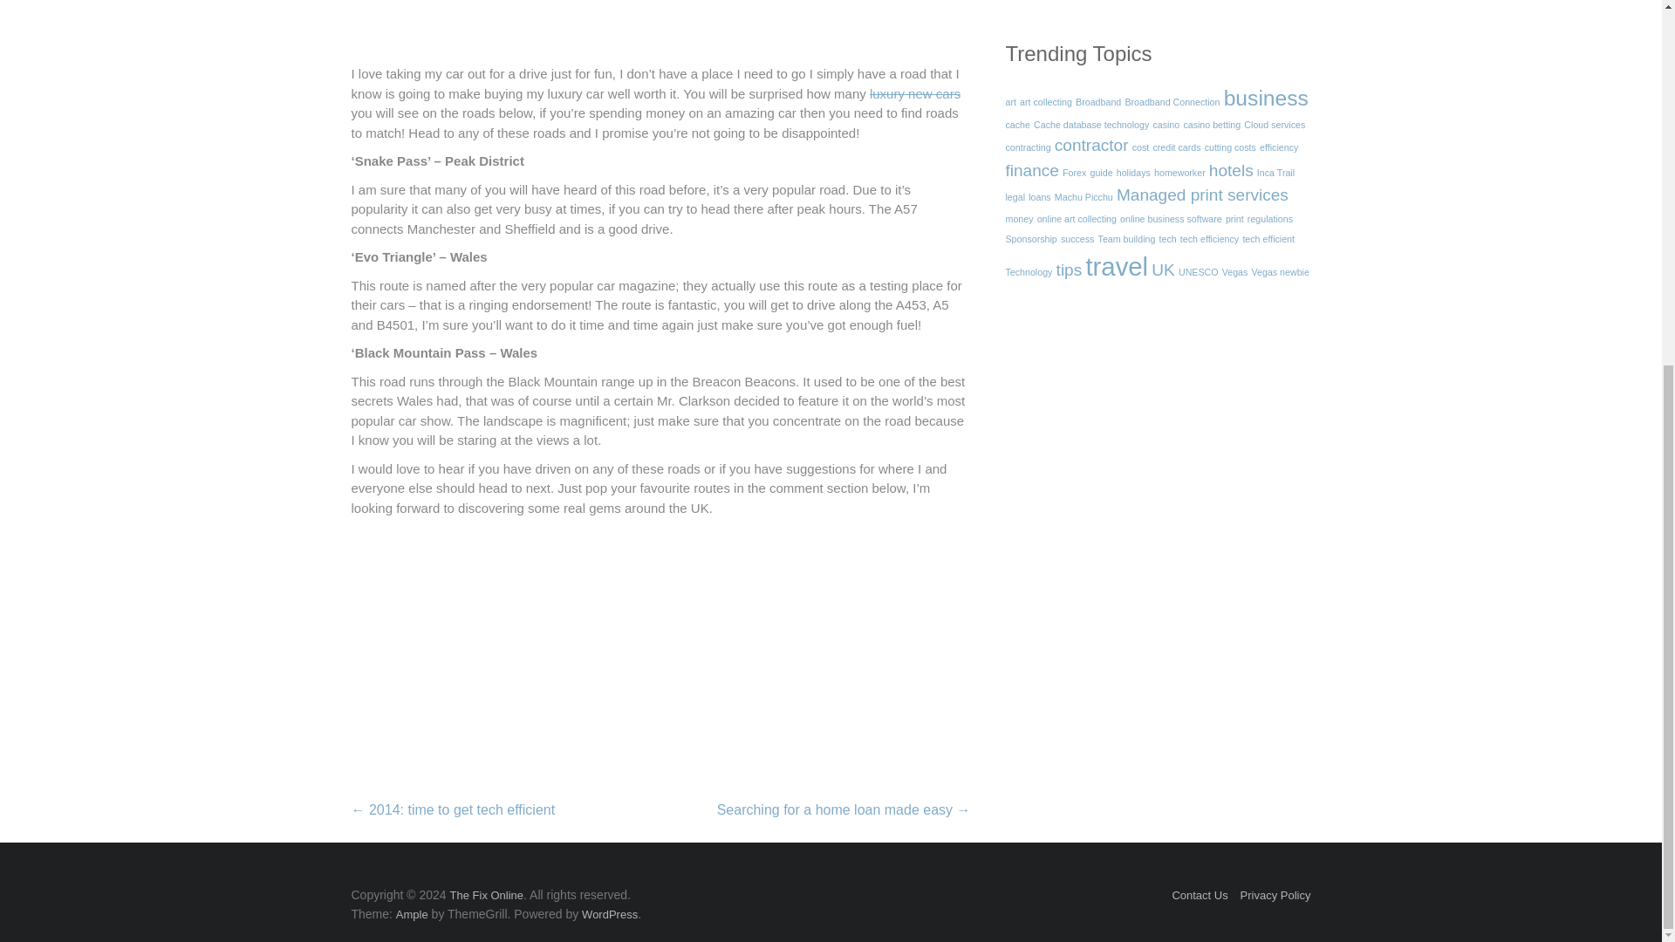 The image size is (1675, 942). I want to click on casino, so click(1166, 125).